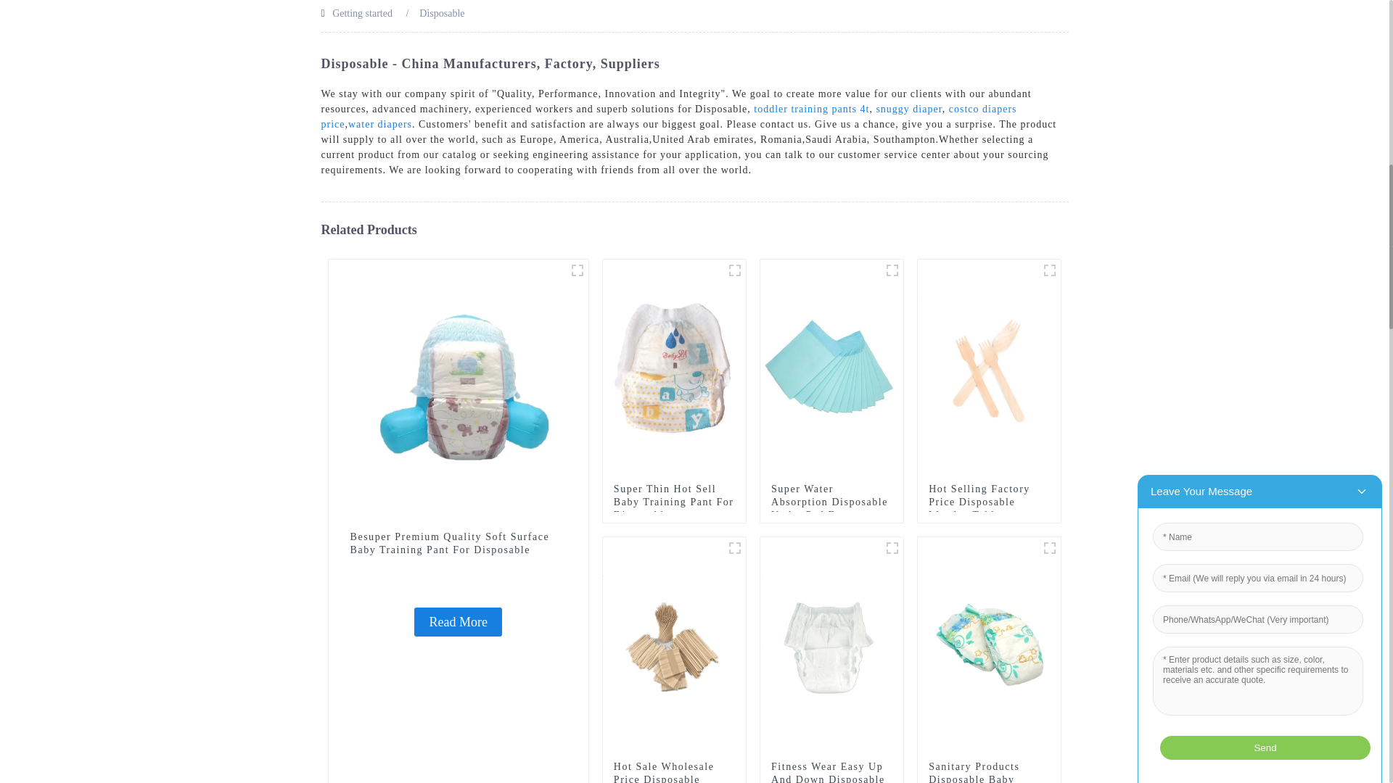 The image size is (1393, 783). Describe the element at coordinates (811, 109) in the screenshot. I see `toddler training pants 4t` at that location.